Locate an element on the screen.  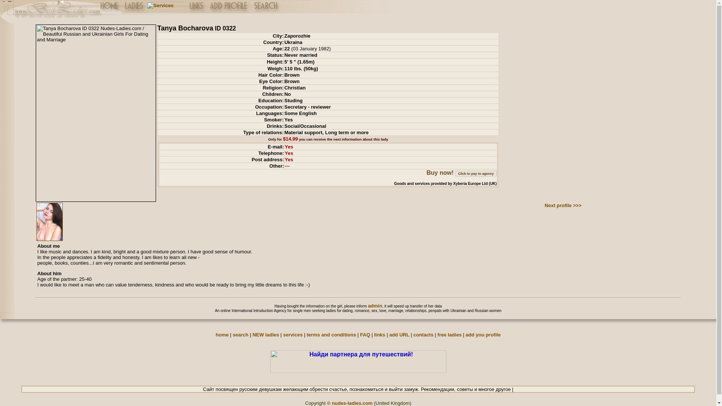
NEW ladies is located at coordinates (265, 335).